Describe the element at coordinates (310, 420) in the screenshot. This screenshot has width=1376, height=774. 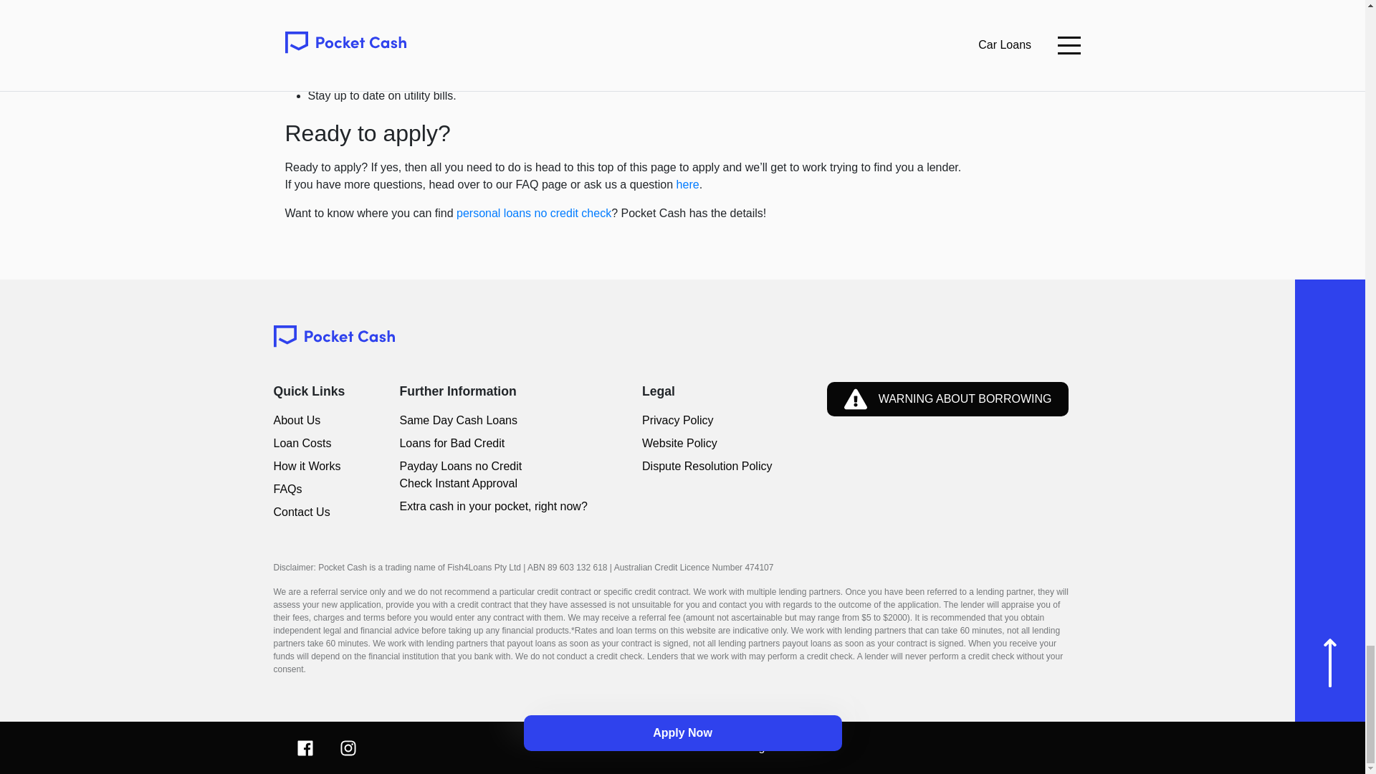
I see `About Us` at that location.